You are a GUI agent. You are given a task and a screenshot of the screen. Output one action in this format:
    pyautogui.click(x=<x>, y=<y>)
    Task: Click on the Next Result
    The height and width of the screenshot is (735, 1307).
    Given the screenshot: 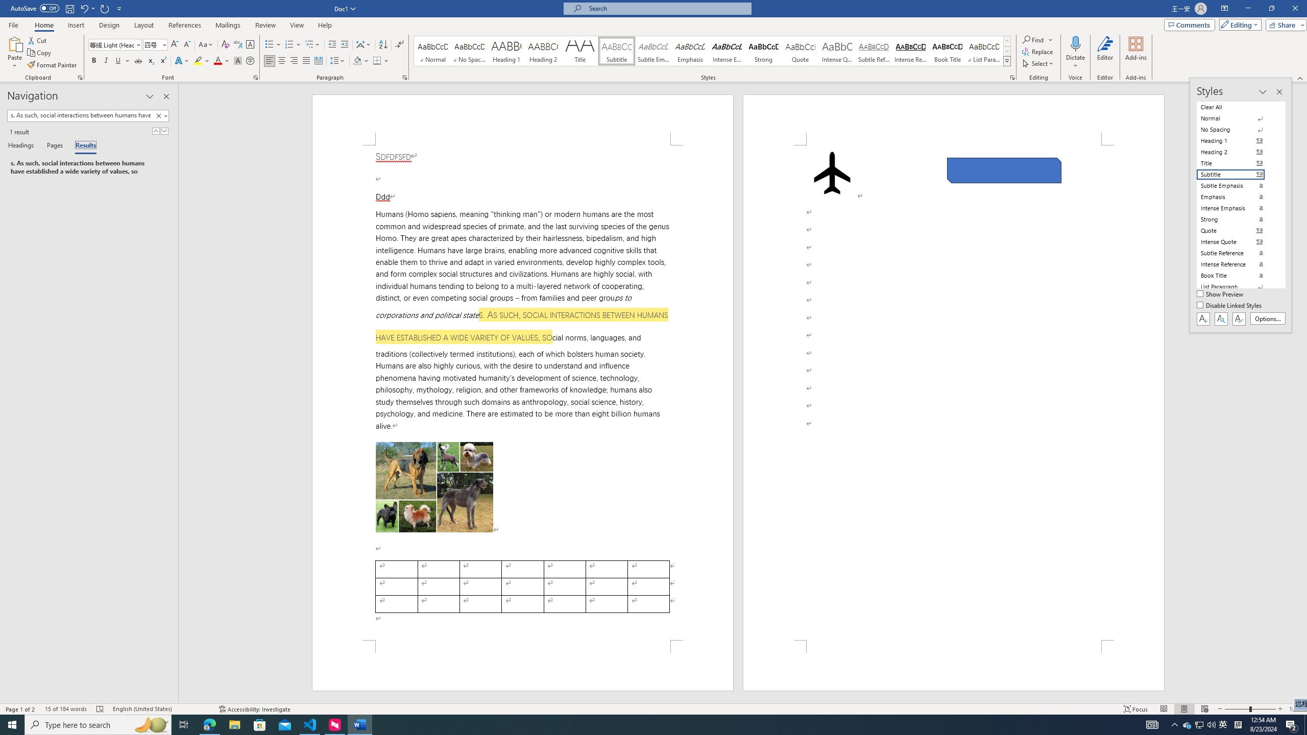 What is the action you would take?
    pyautogui.click(x=164, y=131)
    